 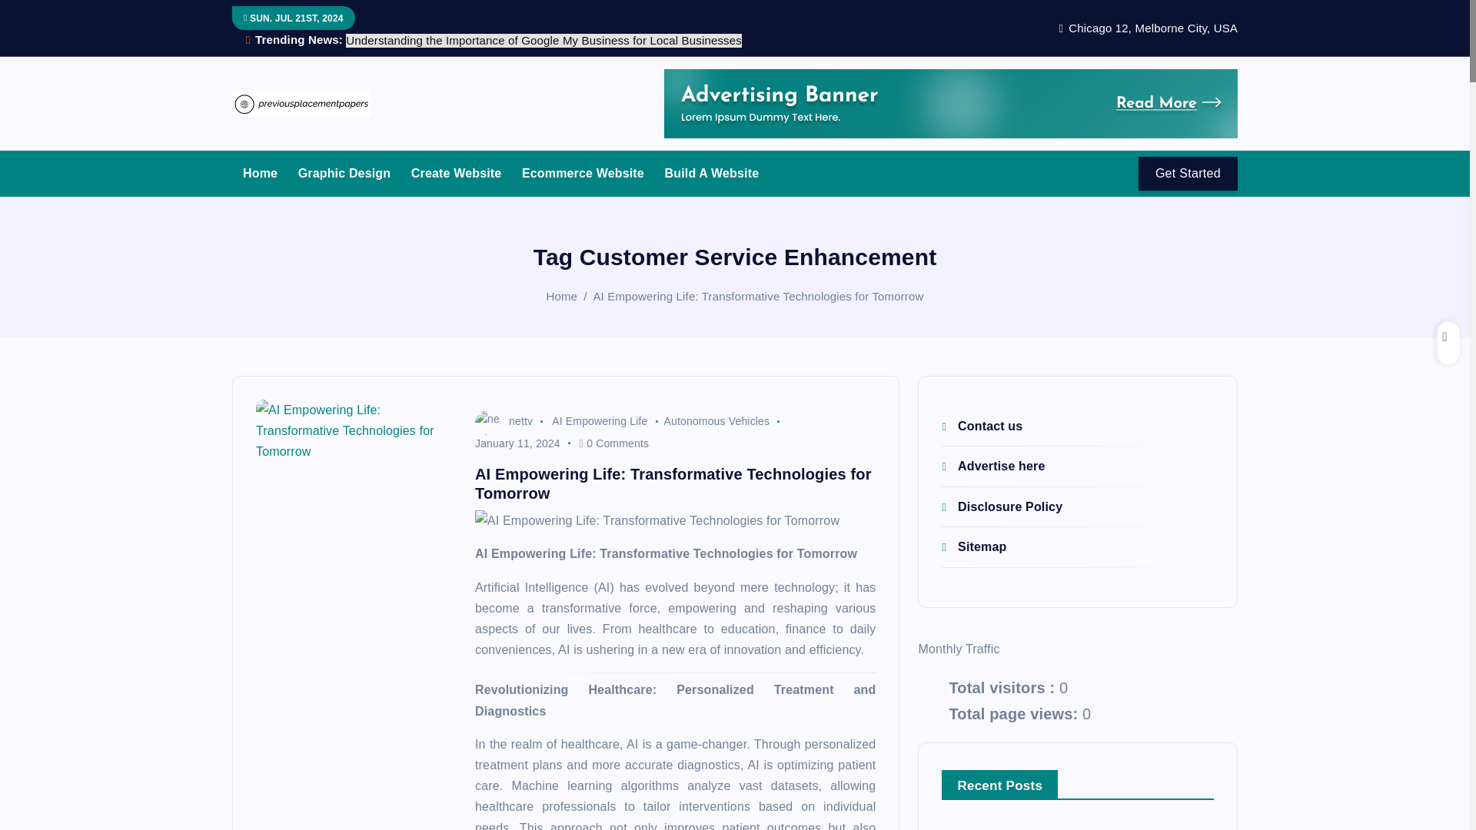 I want to click on Get Started, so click(x=1188, y=174).